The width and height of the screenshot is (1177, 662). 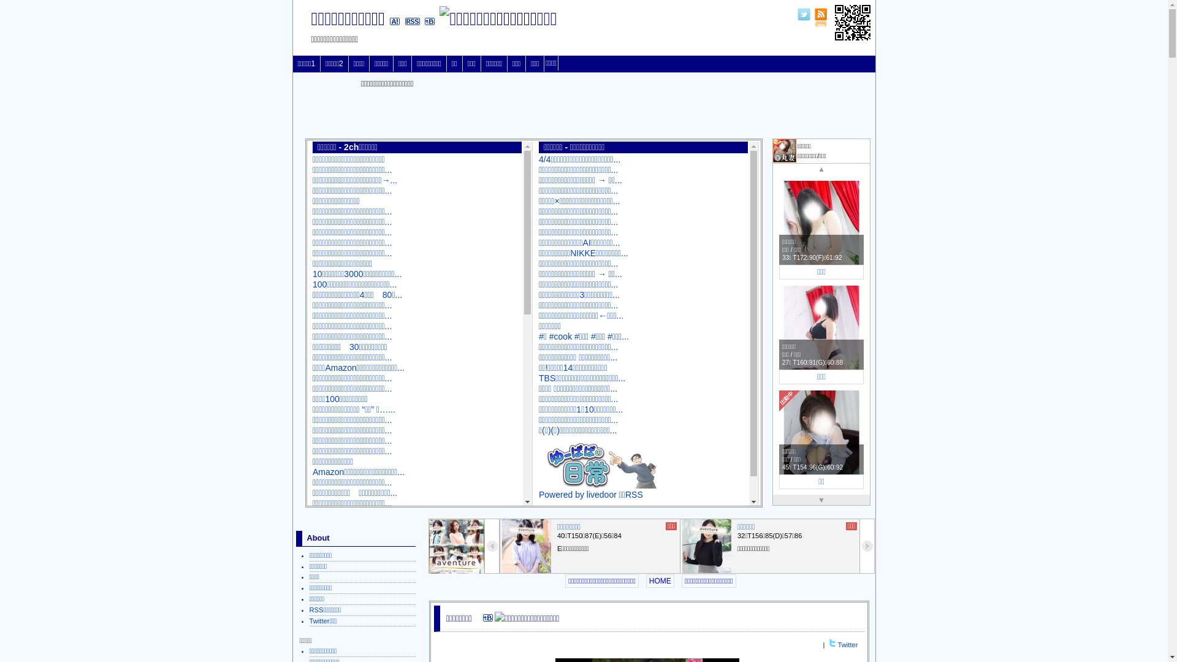 I want to click on Twitter, so click(x=848, y=645).